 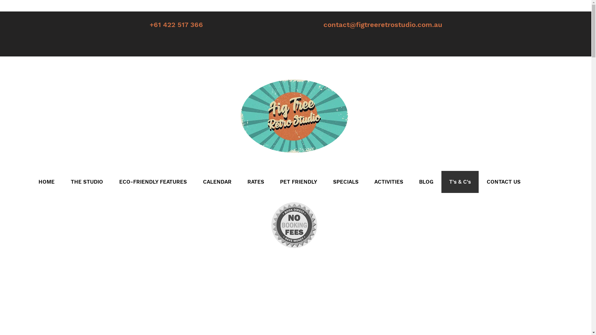 What do you see at coordinates (299, 182) in the screenshot?
I see `PET FRIENDLY` at bounding box center [299, 182].